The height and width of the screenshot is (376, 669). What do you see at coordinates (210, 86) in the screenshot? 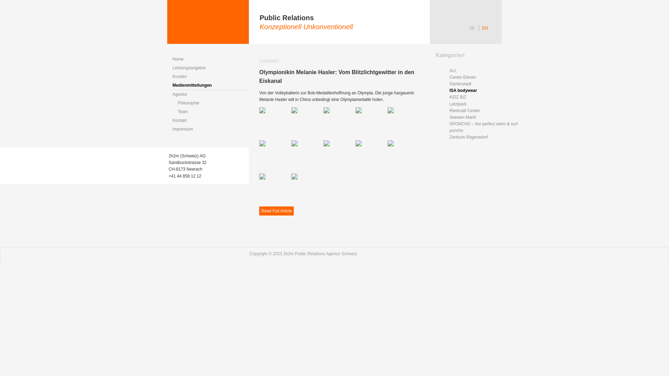
I see `Medienmitteilungen` at bounding box center [210, 86].